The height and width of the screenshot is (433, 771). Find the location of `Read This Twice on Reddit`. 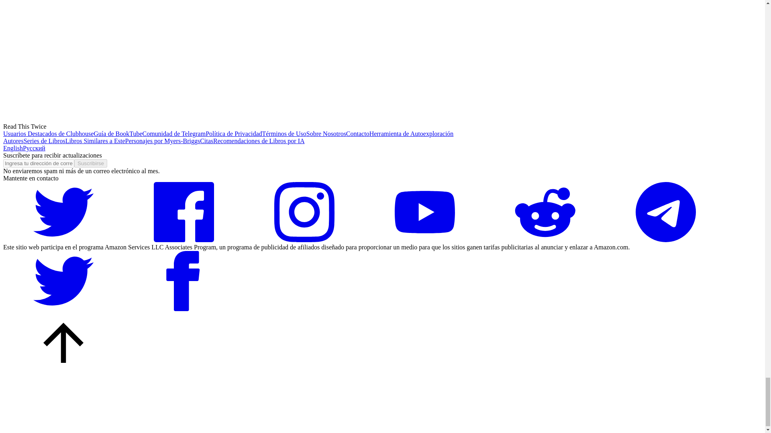

Read This Twice on Reddit is located at coordinates (545, 240).